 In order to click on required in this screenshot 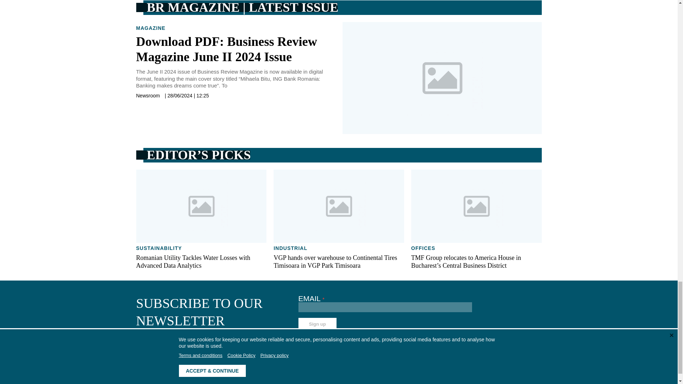, I will do `click(324, 299)`.